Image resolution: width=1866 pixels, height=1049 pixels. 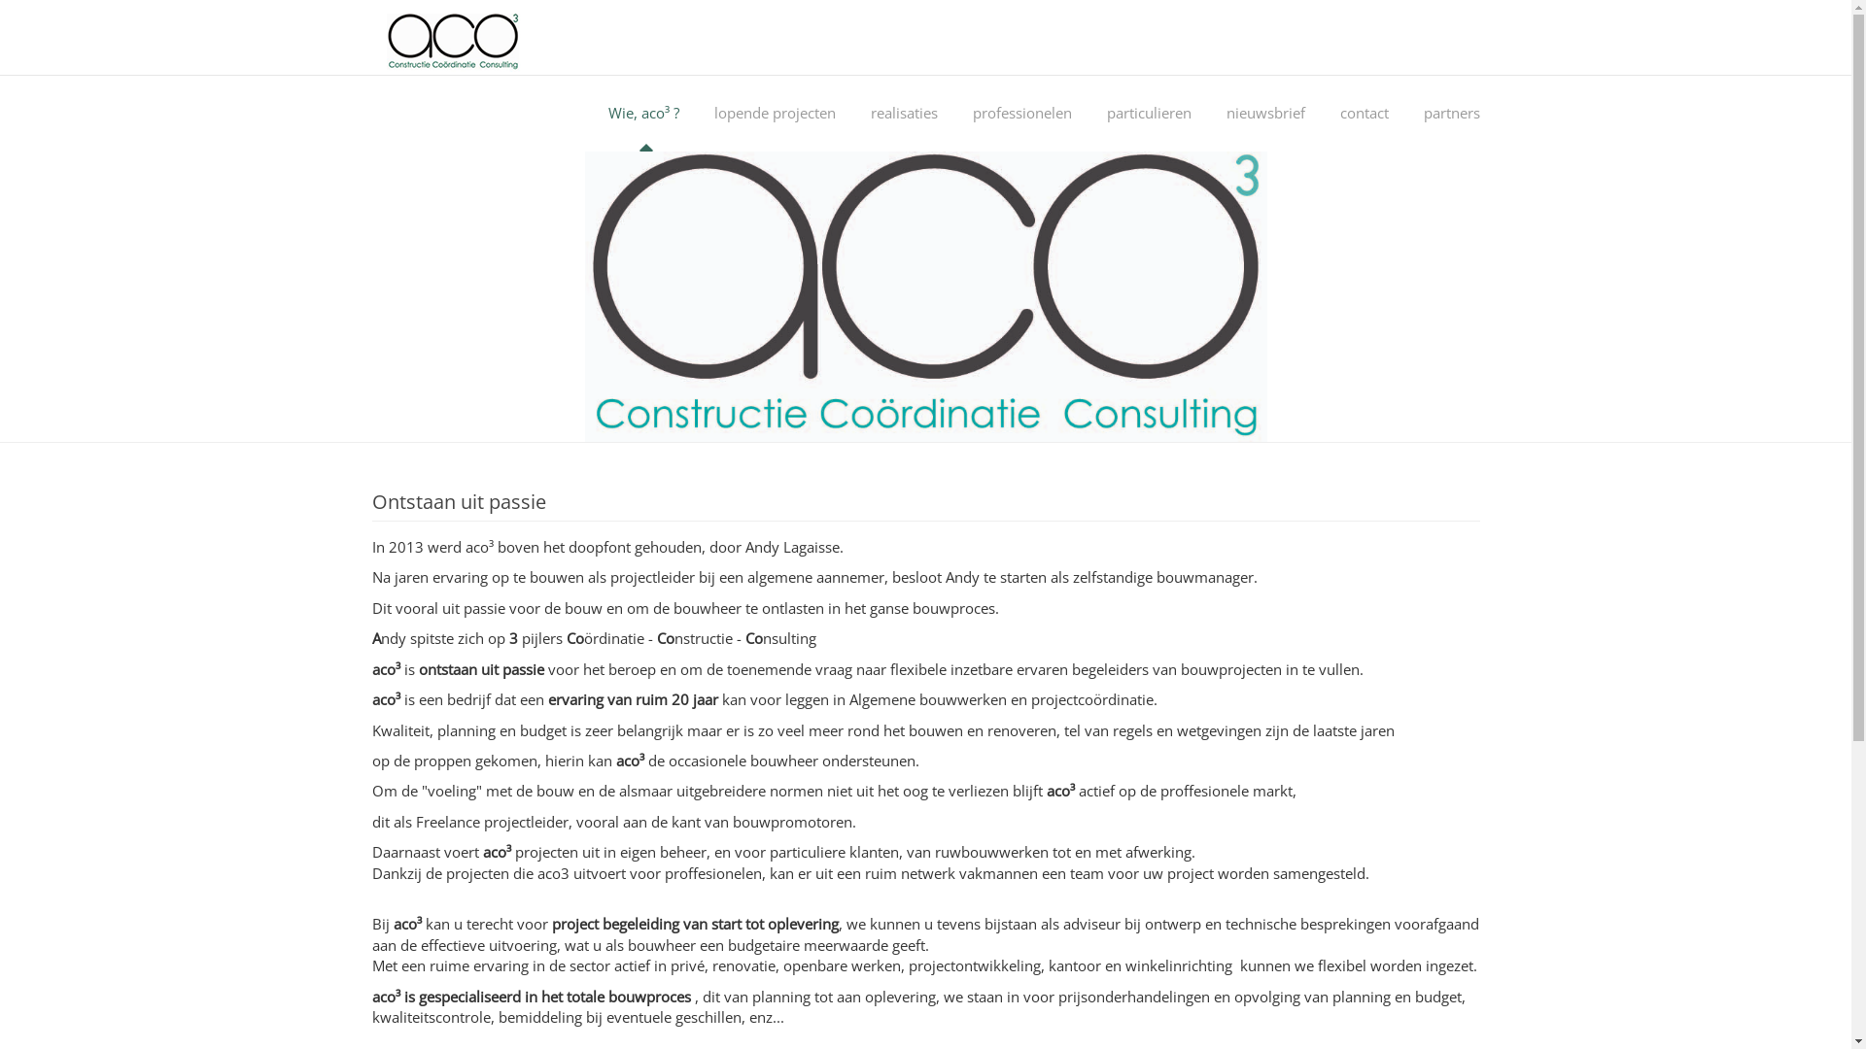 I want to click on professionelen, so click(x=1022, y=113).